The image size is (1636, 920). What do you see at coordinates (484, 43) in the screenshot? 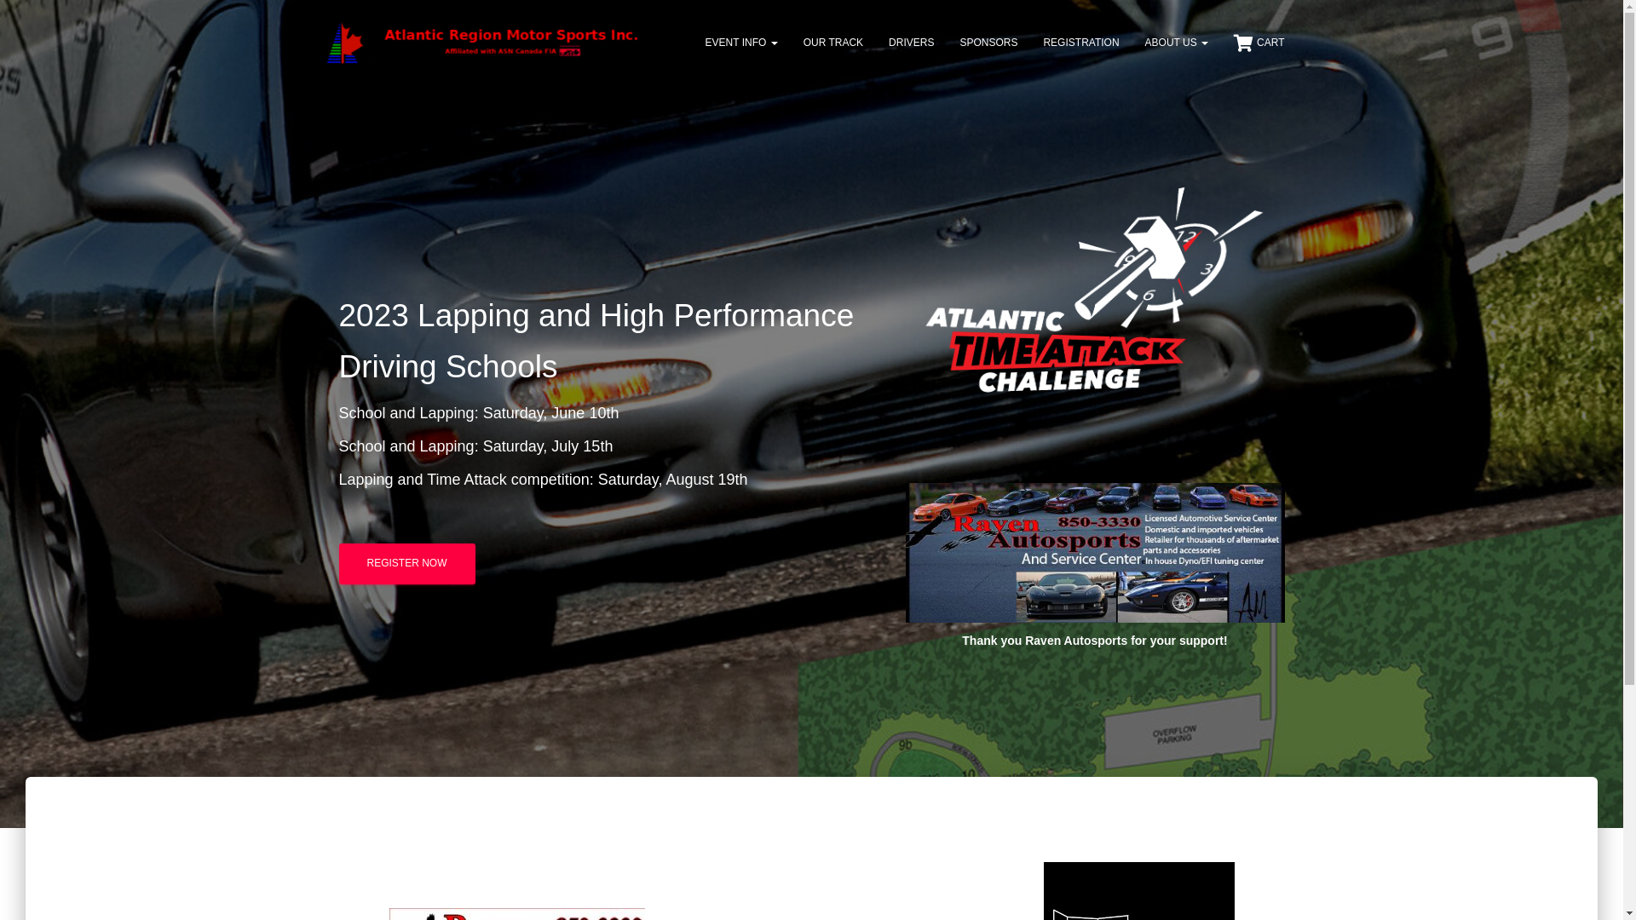
I see `Atlantic Time Attack Challenge` at bounding box center [484, 43].